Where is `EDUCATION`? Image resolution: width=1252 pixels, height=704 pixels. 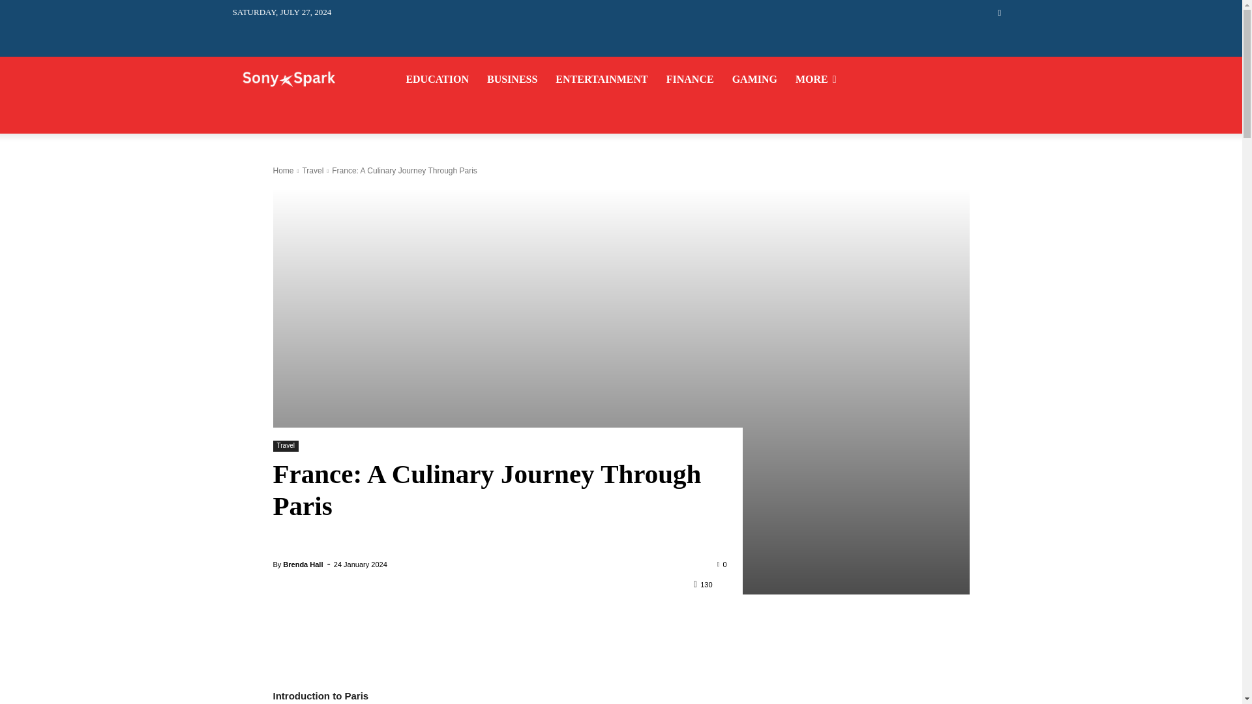
EDUCATION is located at coordinates (437, 80).